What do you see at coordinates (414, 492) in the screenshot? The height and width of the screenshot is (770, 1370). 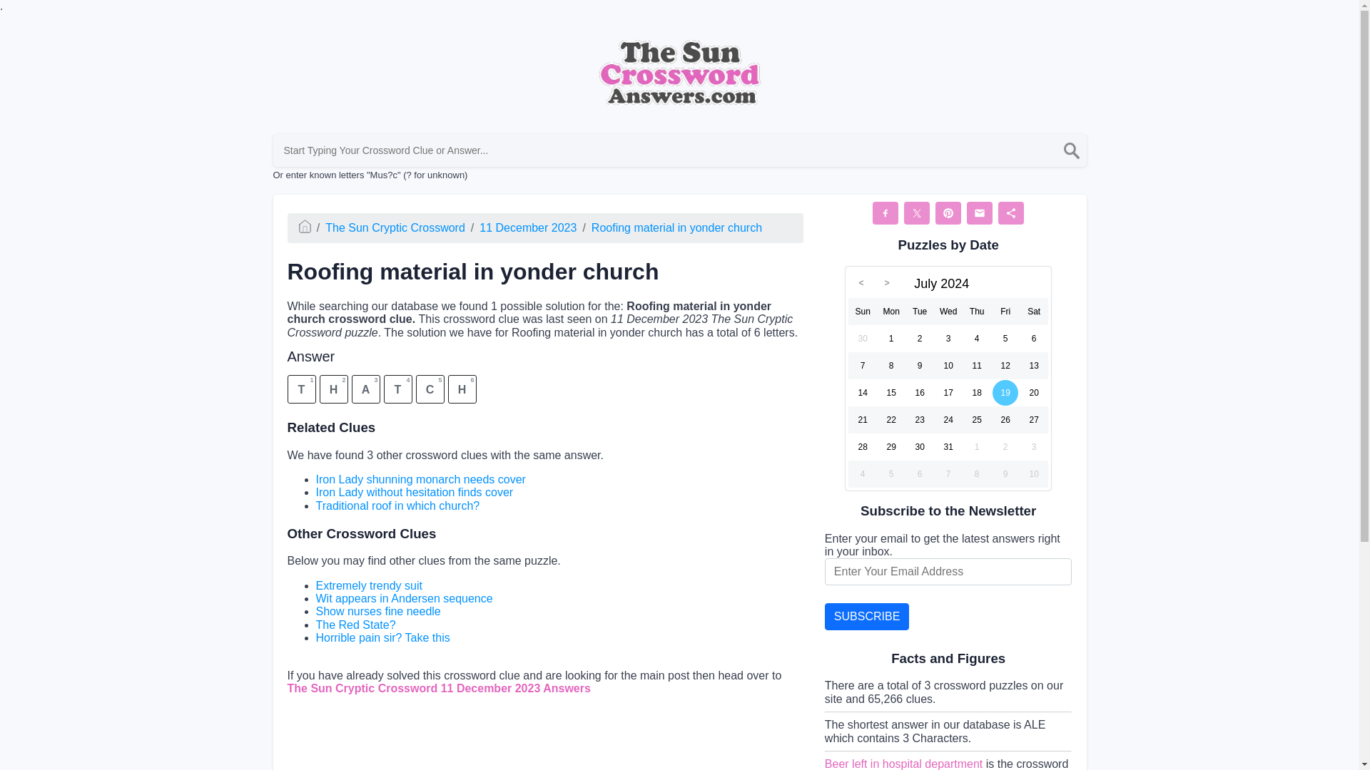 I see `Iron Lady without hesitation finds cover` at bounding box center [414, 492].